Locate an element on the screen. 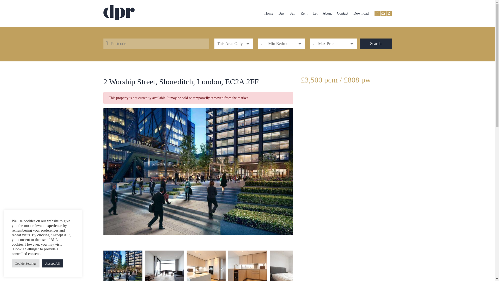 This screenshot has width=499, height=281. Home is located at coordinates (269, 13).